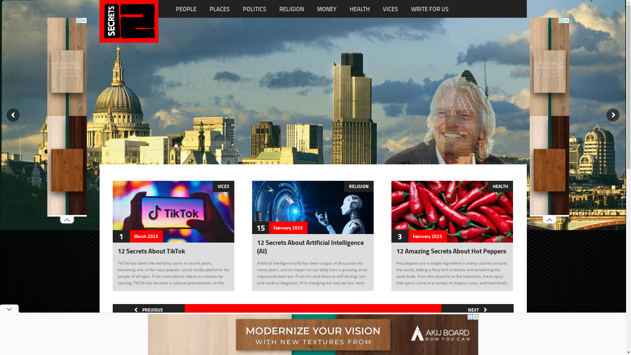 Image resolution: width=631 pixels, height=355 pixels. I want to click on 12 Secrets, so click(129, 37).